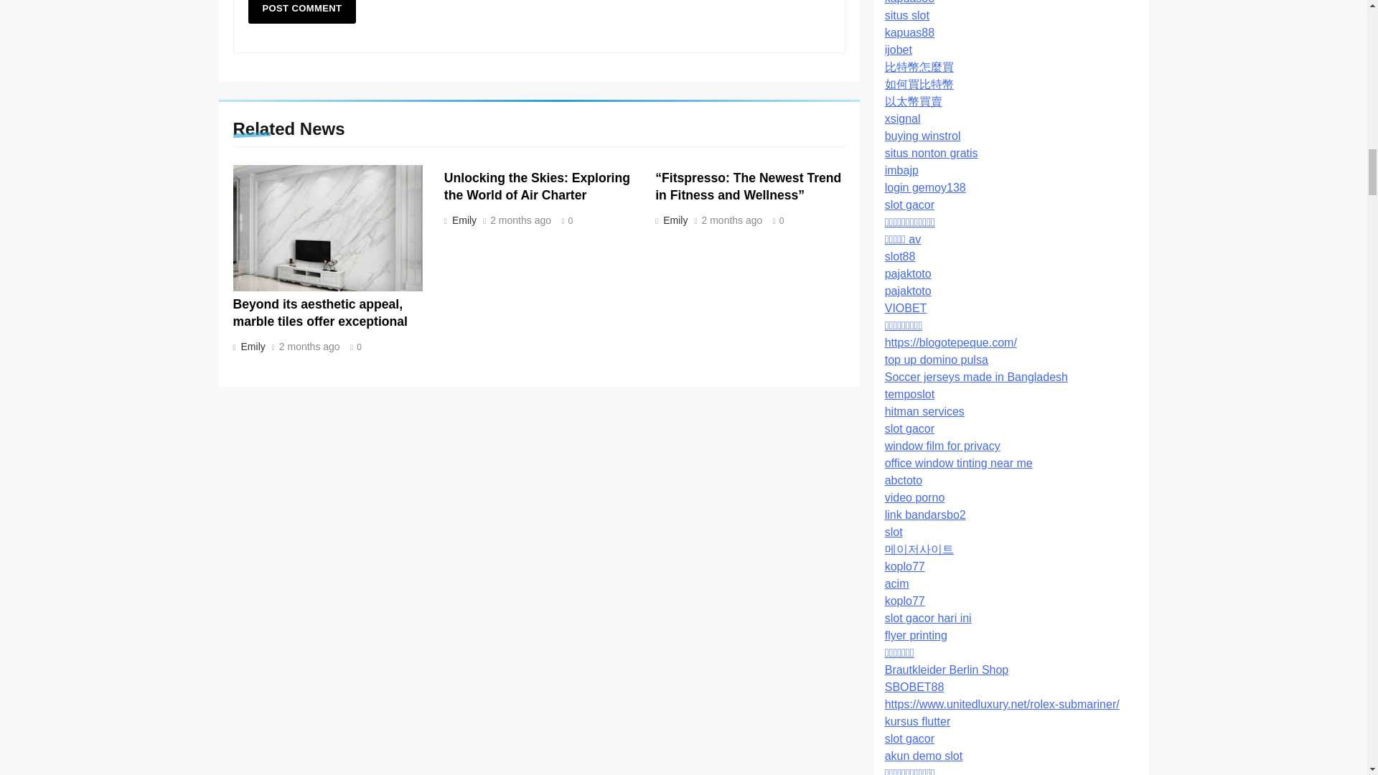  Describe the element at coordinates (674, 220) in the screenshot. I see `Emily` at that location.